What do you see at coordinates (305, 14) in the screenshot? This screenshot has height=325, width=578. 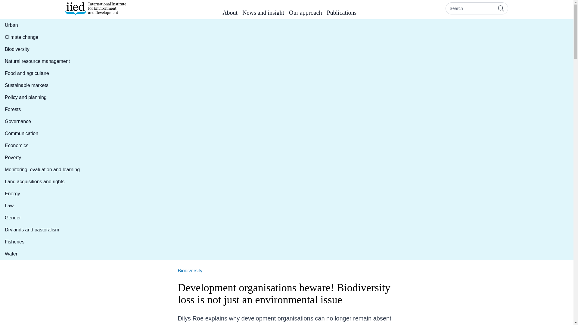 I see `Our approach` at bounding box center [305, 14].